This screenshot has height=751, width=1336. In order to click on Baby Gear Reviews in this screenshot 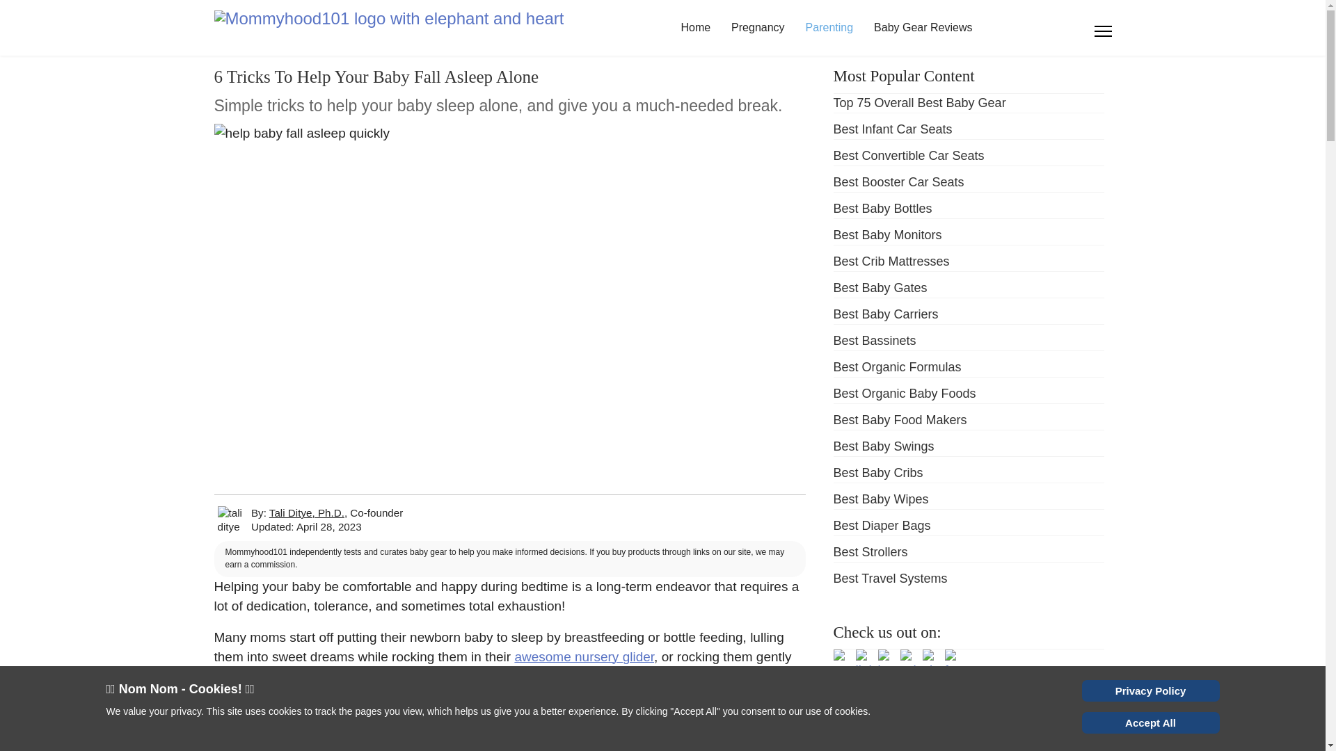, I will do `click(923, 28)`.